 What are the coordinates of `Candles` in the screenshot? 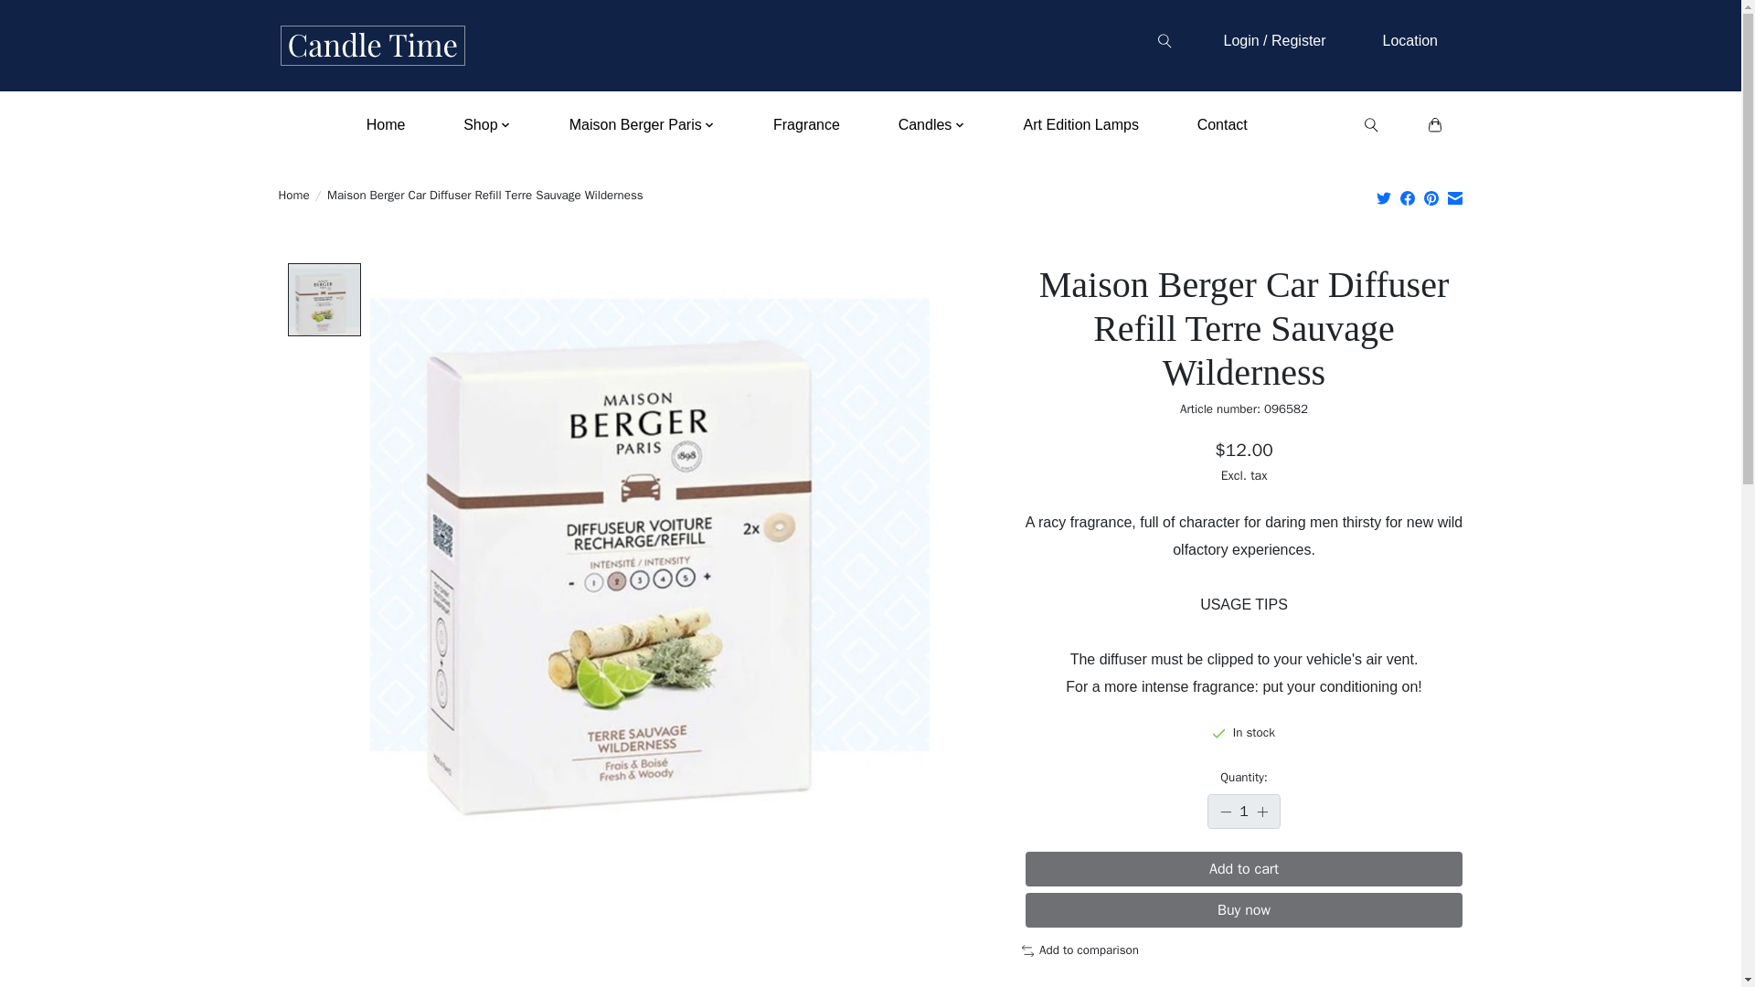 It's located at (931, 124).